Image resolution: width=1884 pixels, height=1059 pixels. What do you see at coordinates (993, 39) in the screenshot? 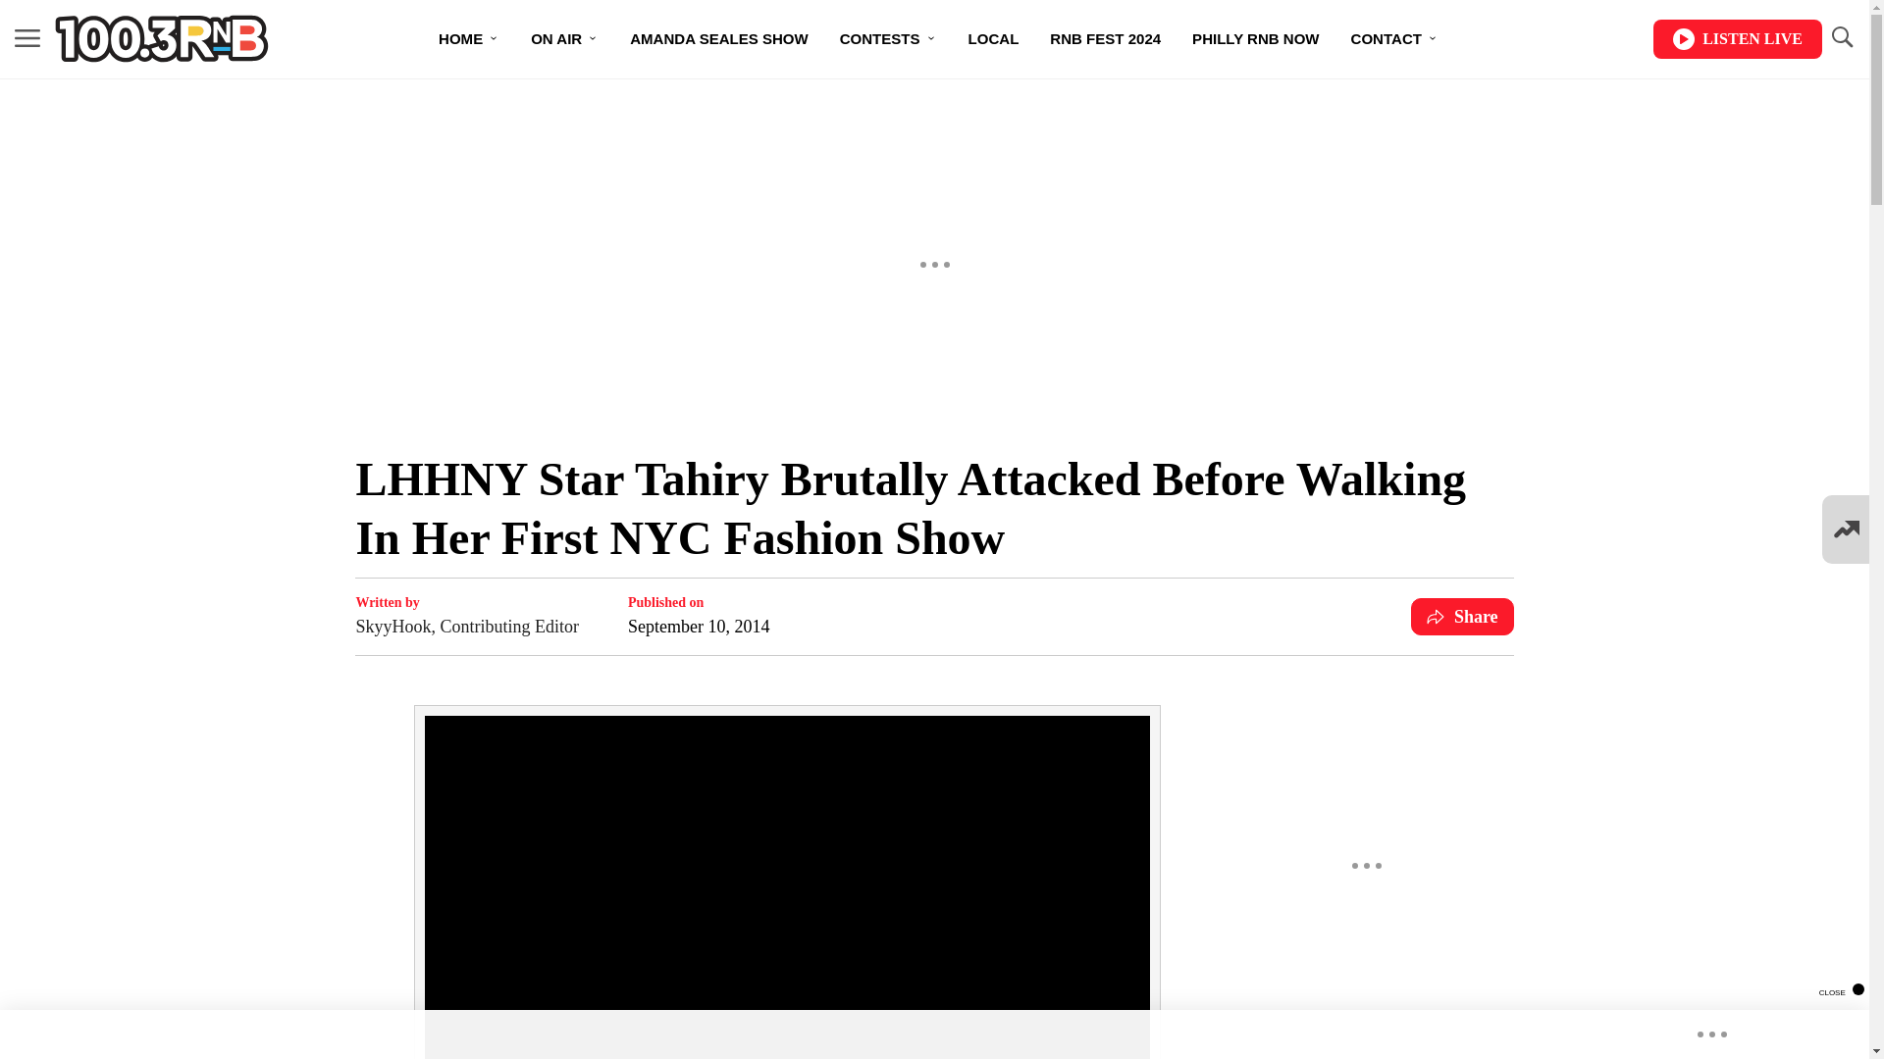
I see `LOCAL` at bounding box center [993, 39].